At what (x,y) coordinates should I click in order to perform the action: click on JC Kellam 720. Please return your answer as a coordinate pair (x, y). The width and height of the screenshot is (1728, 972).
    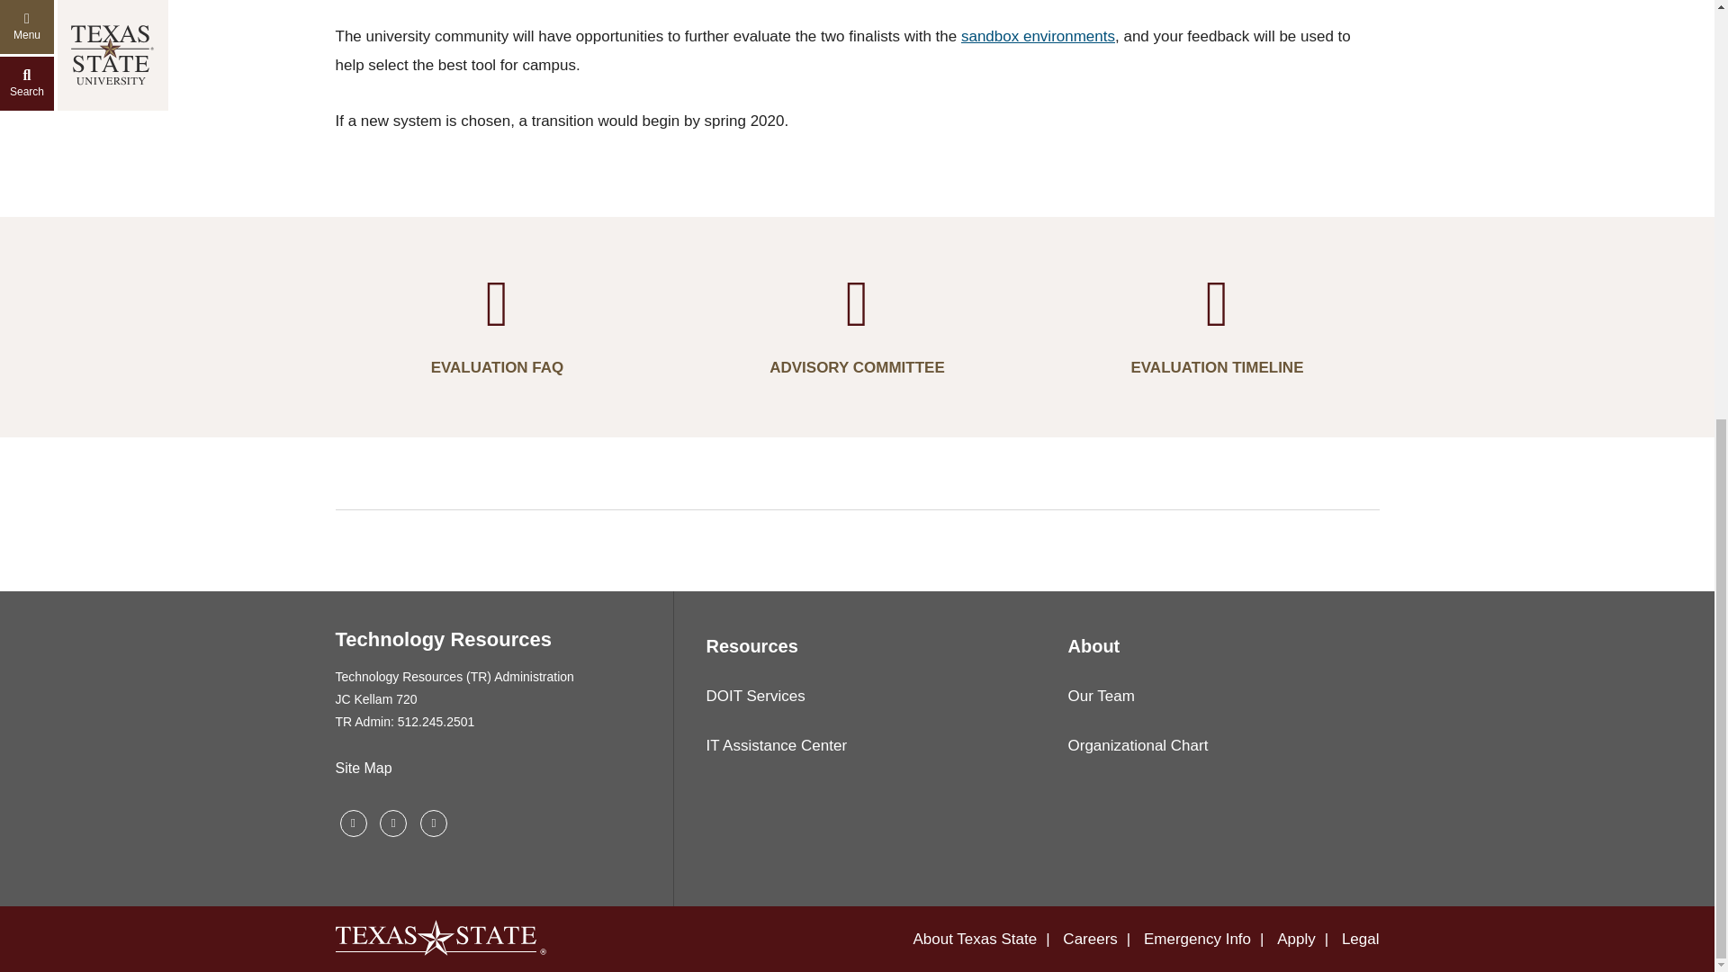
    Looking at the image, I should click on (375, 698).